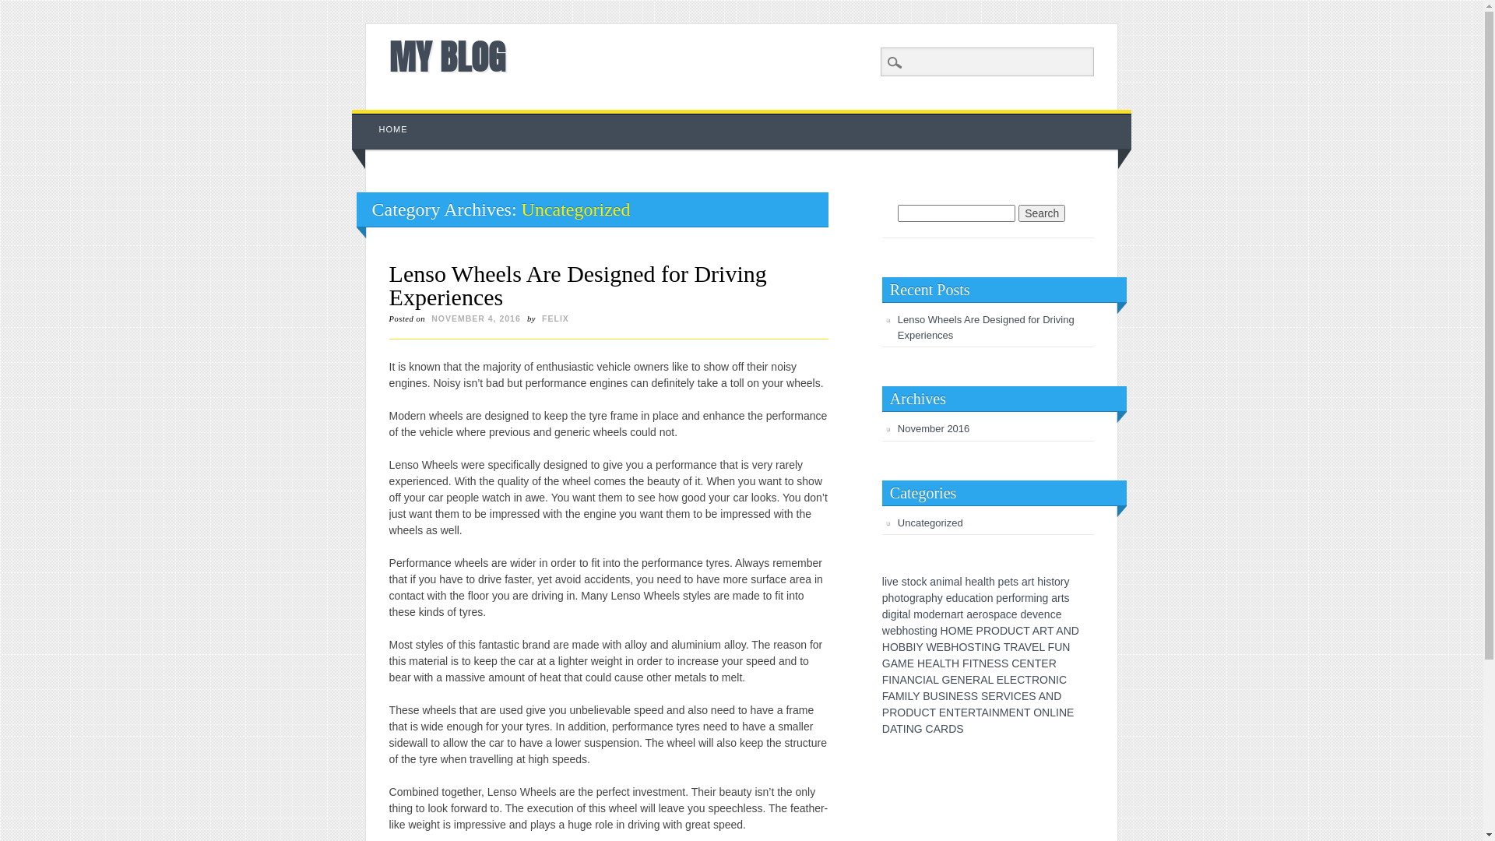 The image size is (1495, 841). Describe the element at coordinates (1021, 680) in the screenshot. I see `C` at that location.